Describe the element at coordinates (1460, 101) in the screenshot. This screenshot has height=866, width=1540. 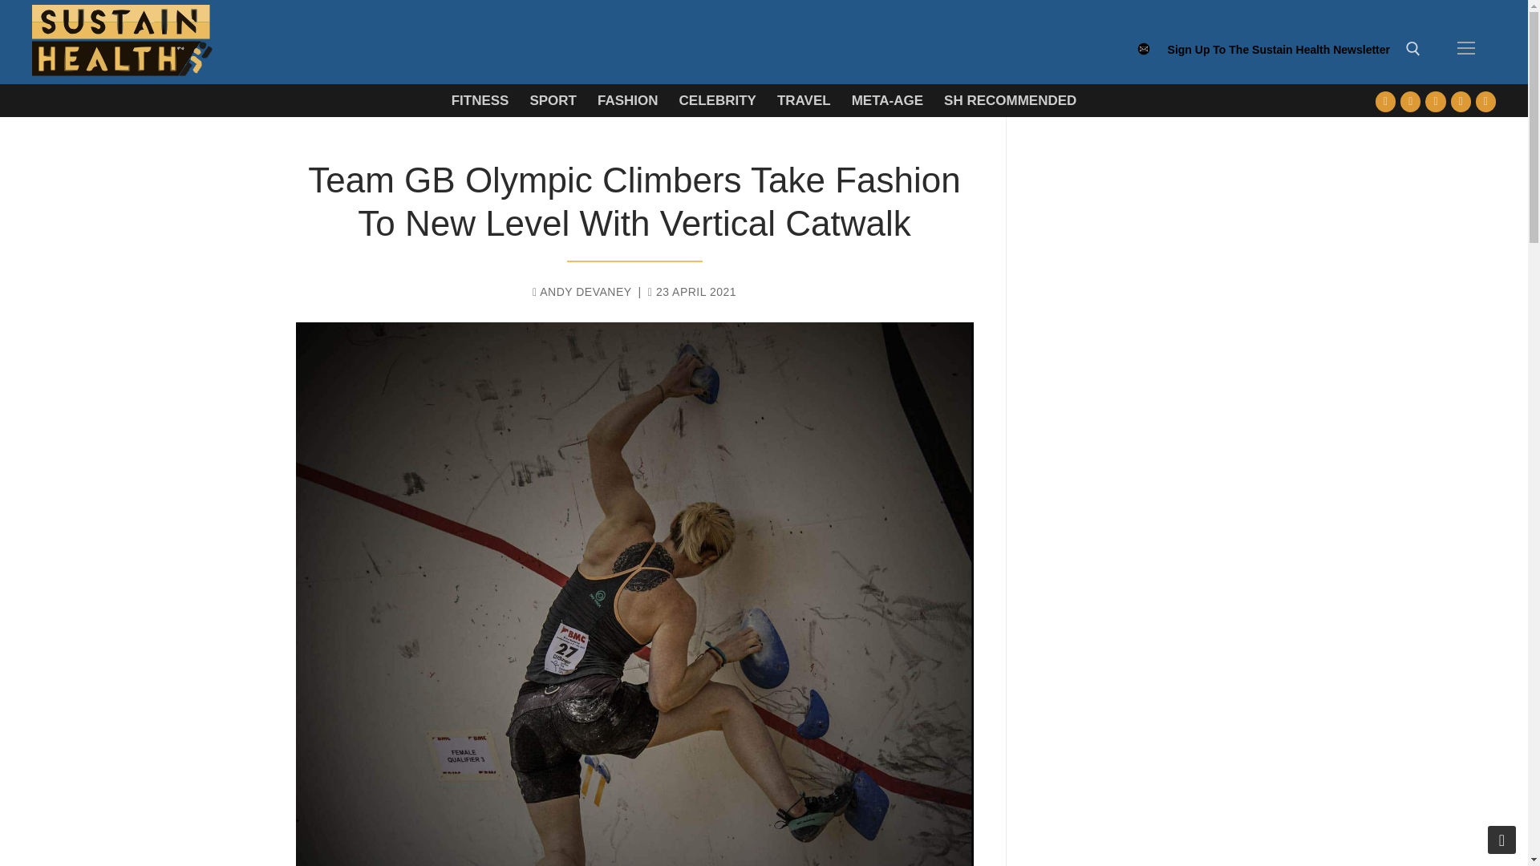
I see `Instagram` at that location.